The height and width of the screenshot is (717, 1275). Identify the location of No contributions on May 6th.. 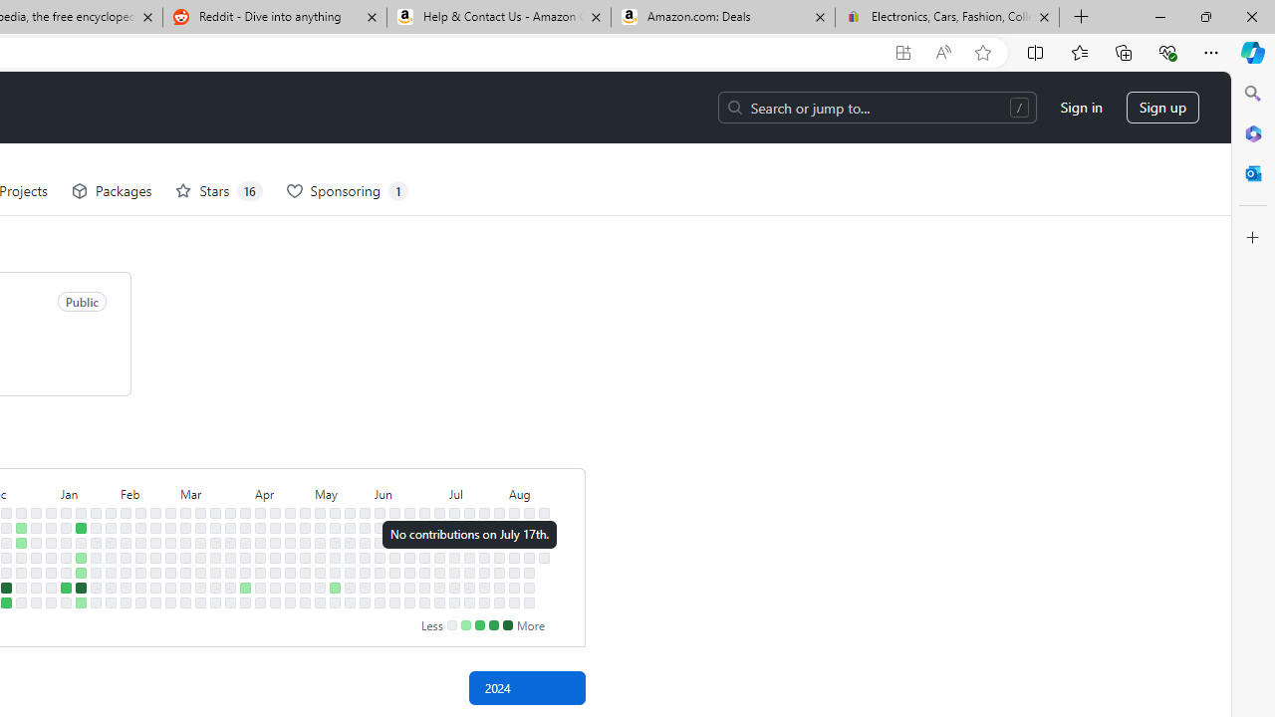
(320, 528).